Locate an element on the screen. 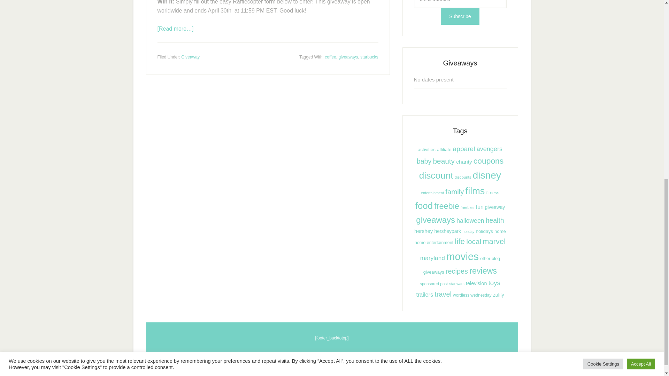 This screenshot has height=376, width=669. Giveaway is located at coordinates (190, 56).